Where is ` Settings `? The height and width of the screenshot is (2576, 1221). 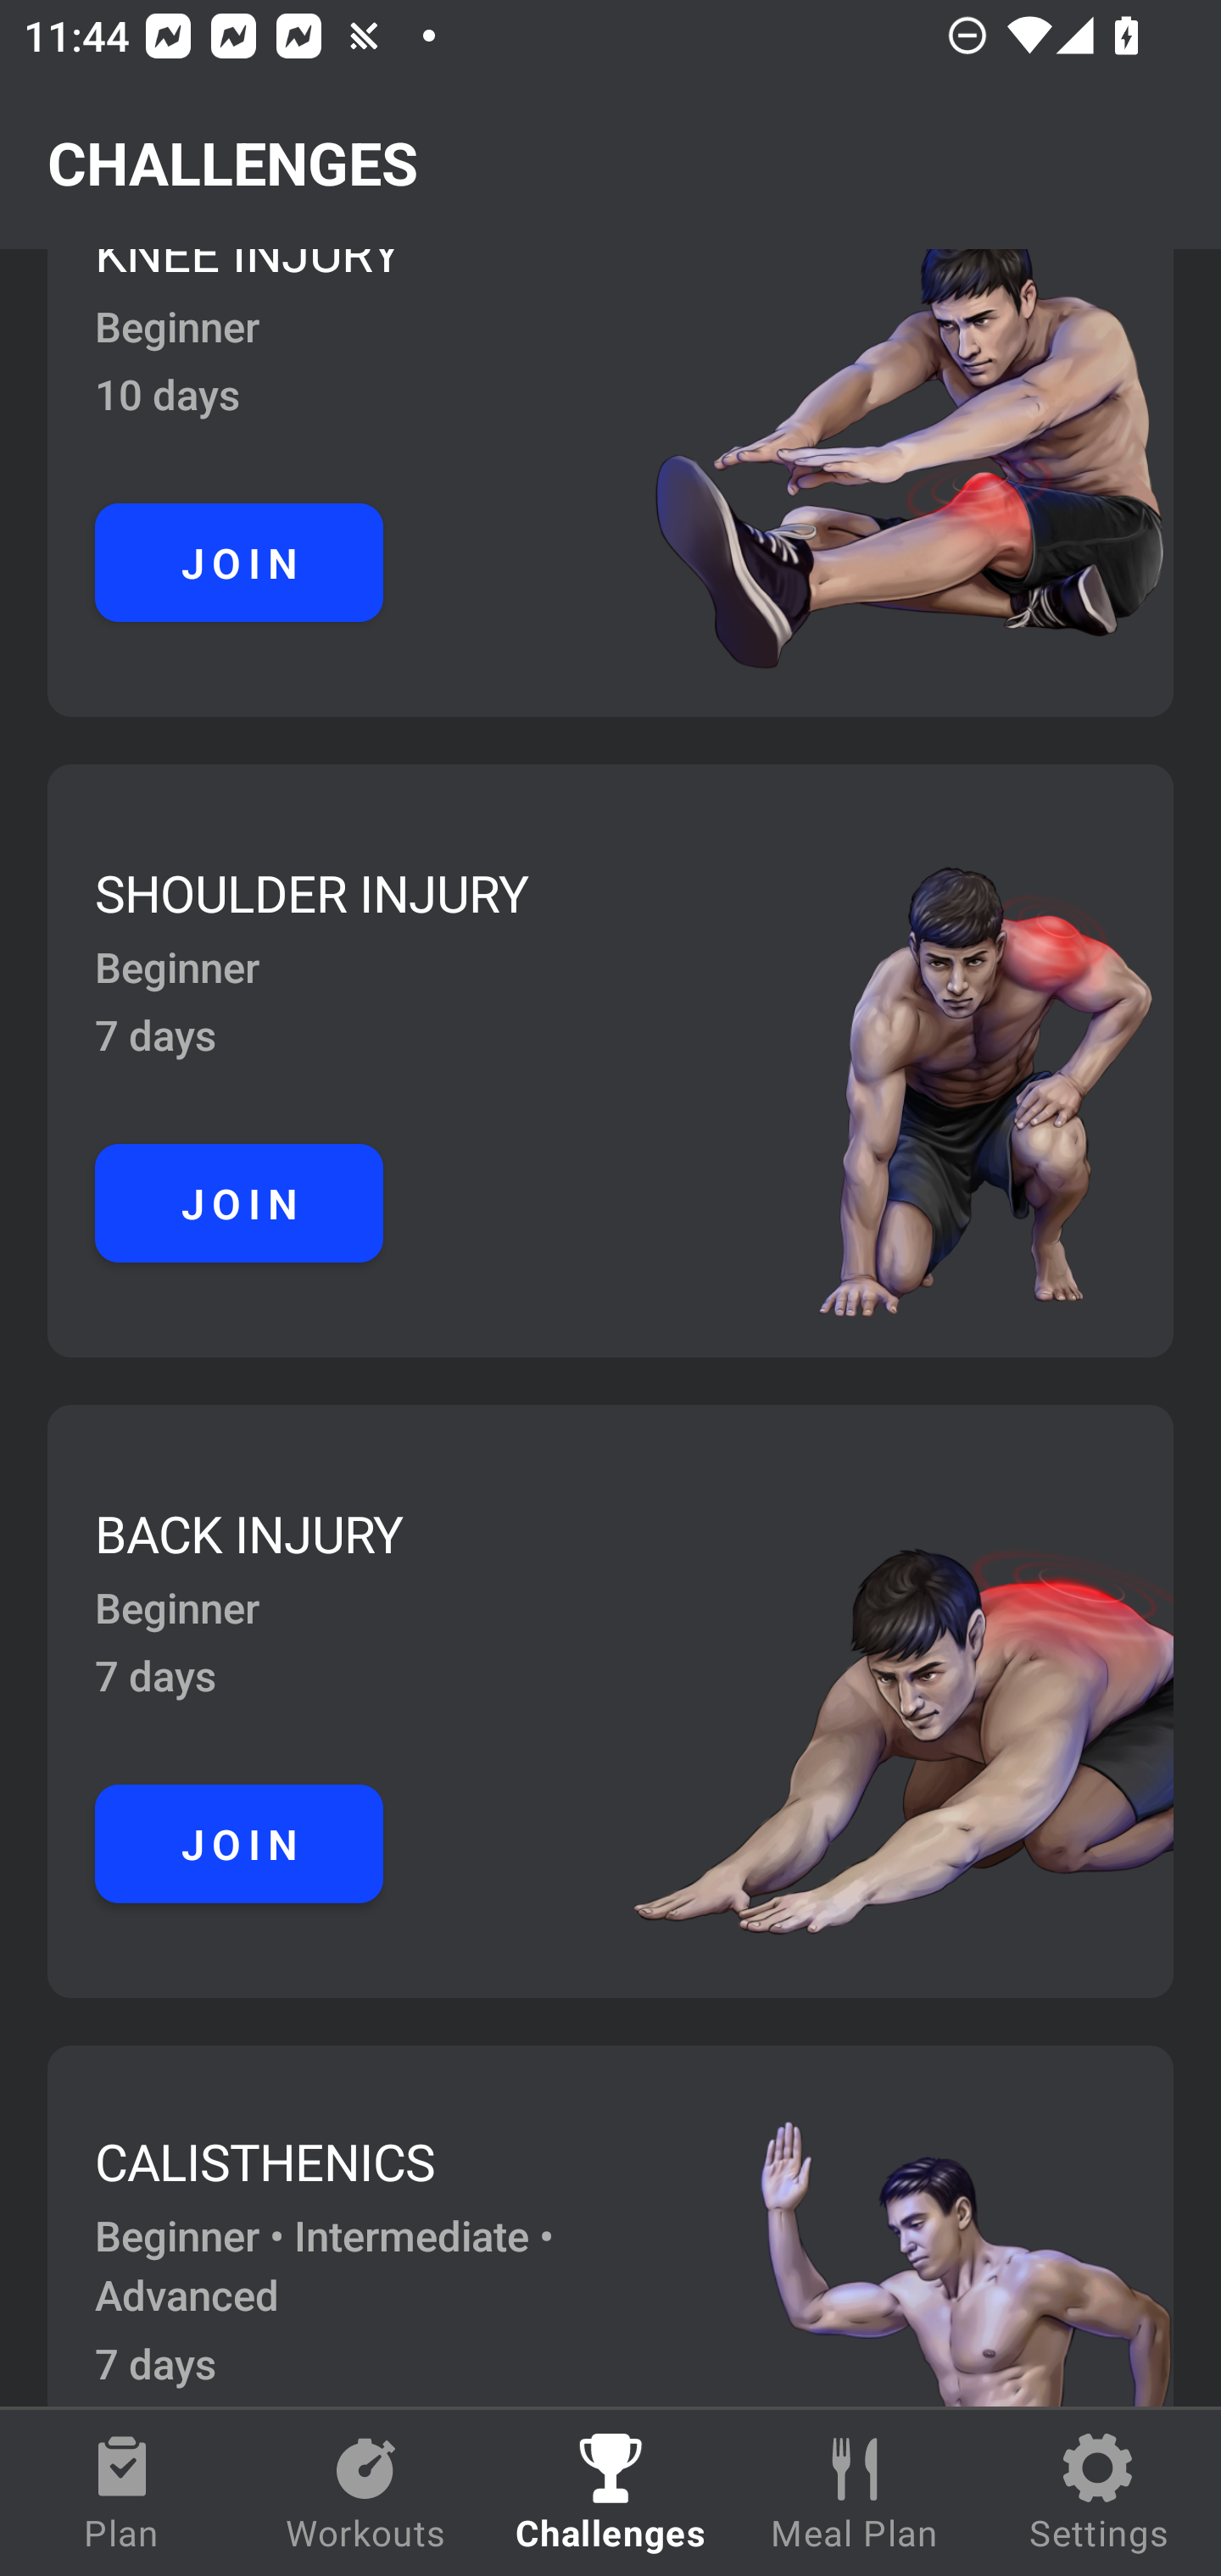
 Settings  is located at coordinates (1099, 2493).